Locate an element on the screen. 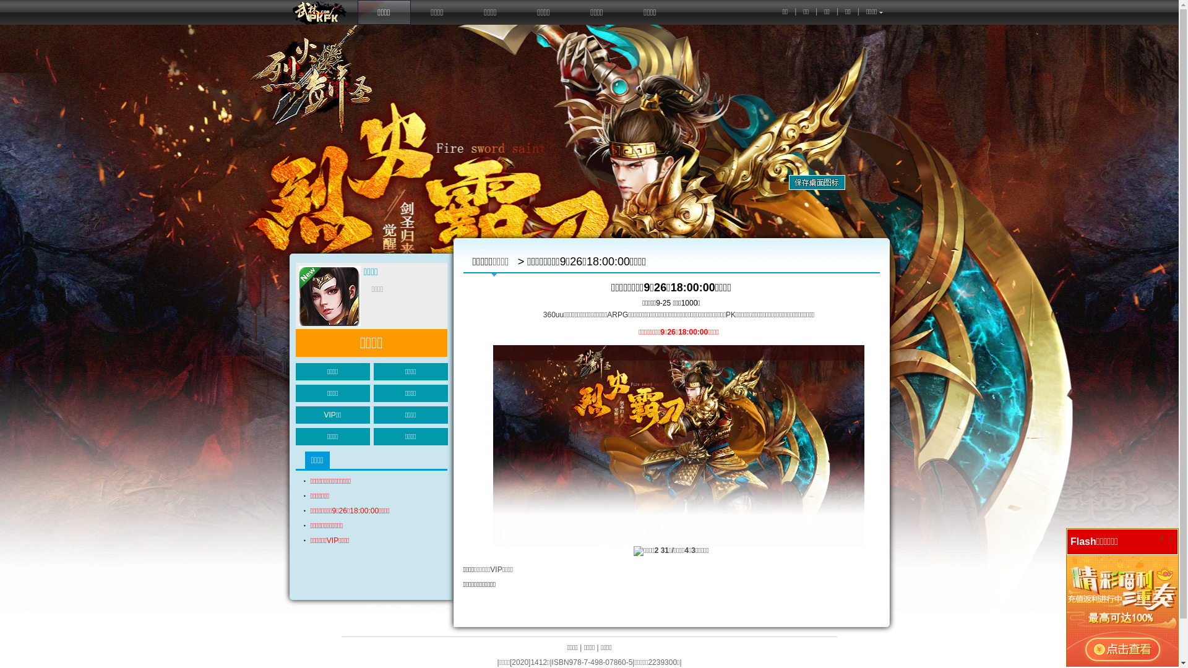  0 is located at coordinates (1162, 538).